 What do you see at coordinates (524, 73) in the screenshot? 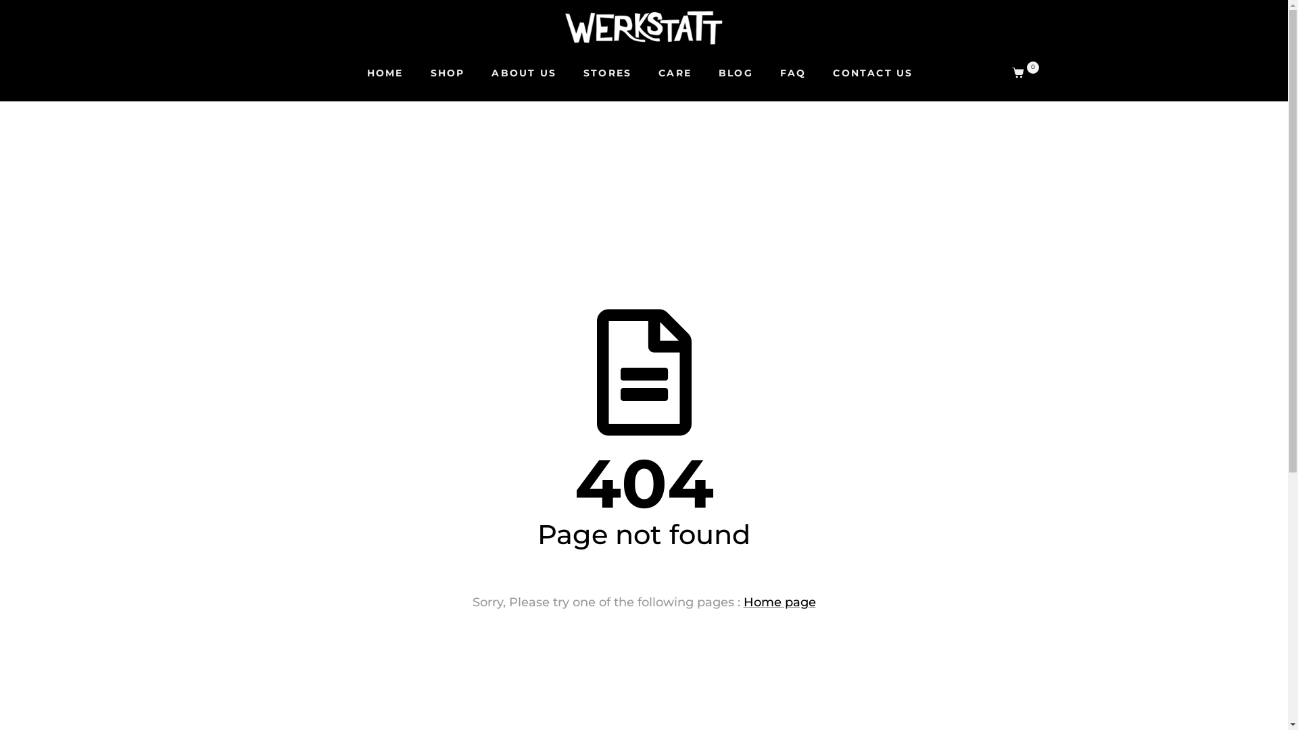
I see `ABOUT US` at bounding box center [524, 73].